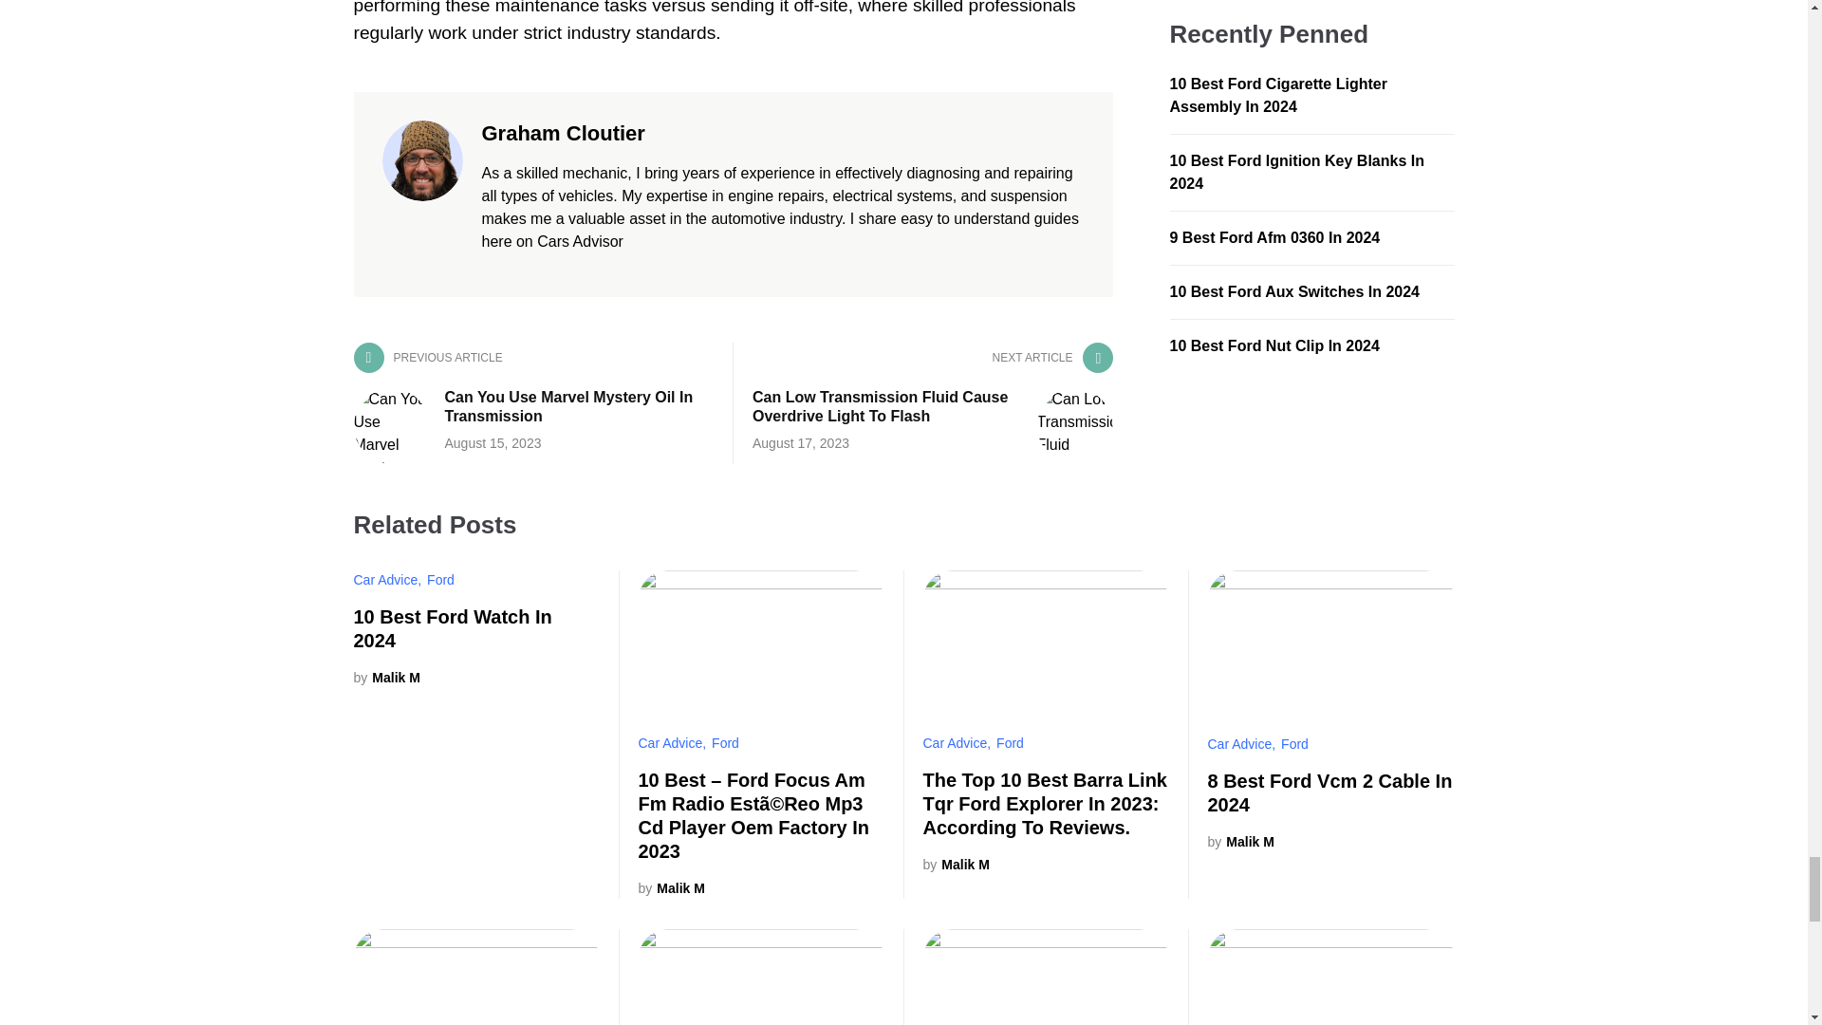 The image size is (1822, 1025). I want to click on View all posts by Malik M, so click(385, 678).